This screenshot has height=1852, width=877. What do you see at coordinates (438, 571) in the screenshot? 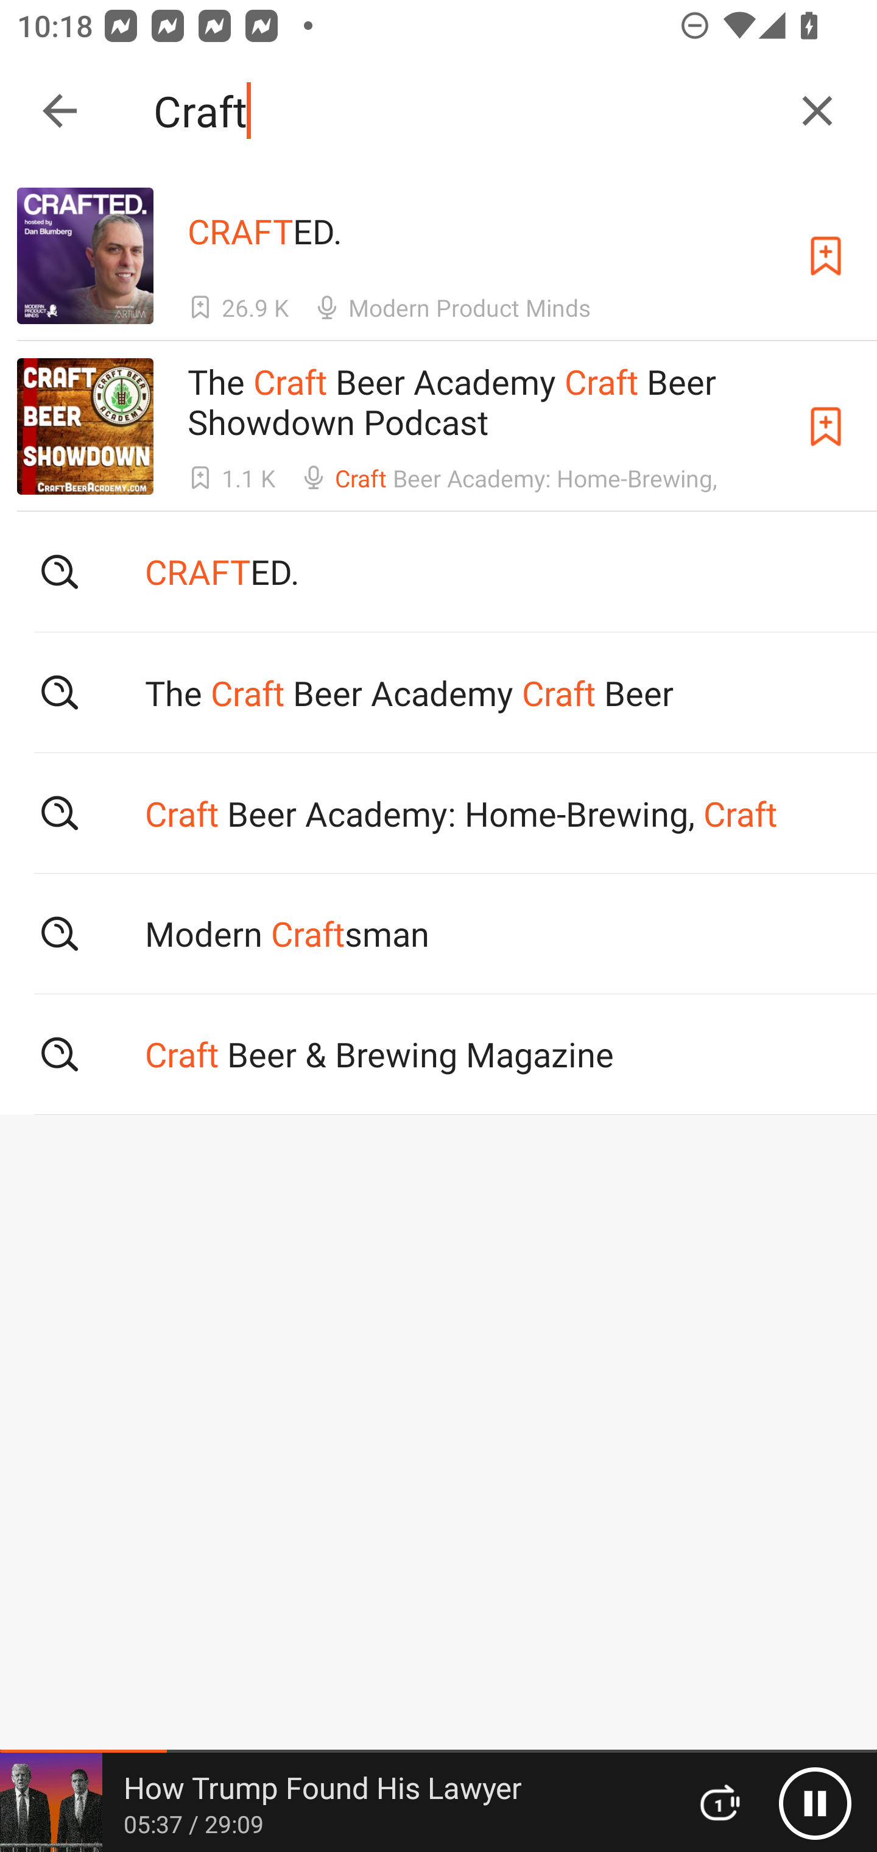
I see ` CRAFTED.` at bounding box center [438, 571].